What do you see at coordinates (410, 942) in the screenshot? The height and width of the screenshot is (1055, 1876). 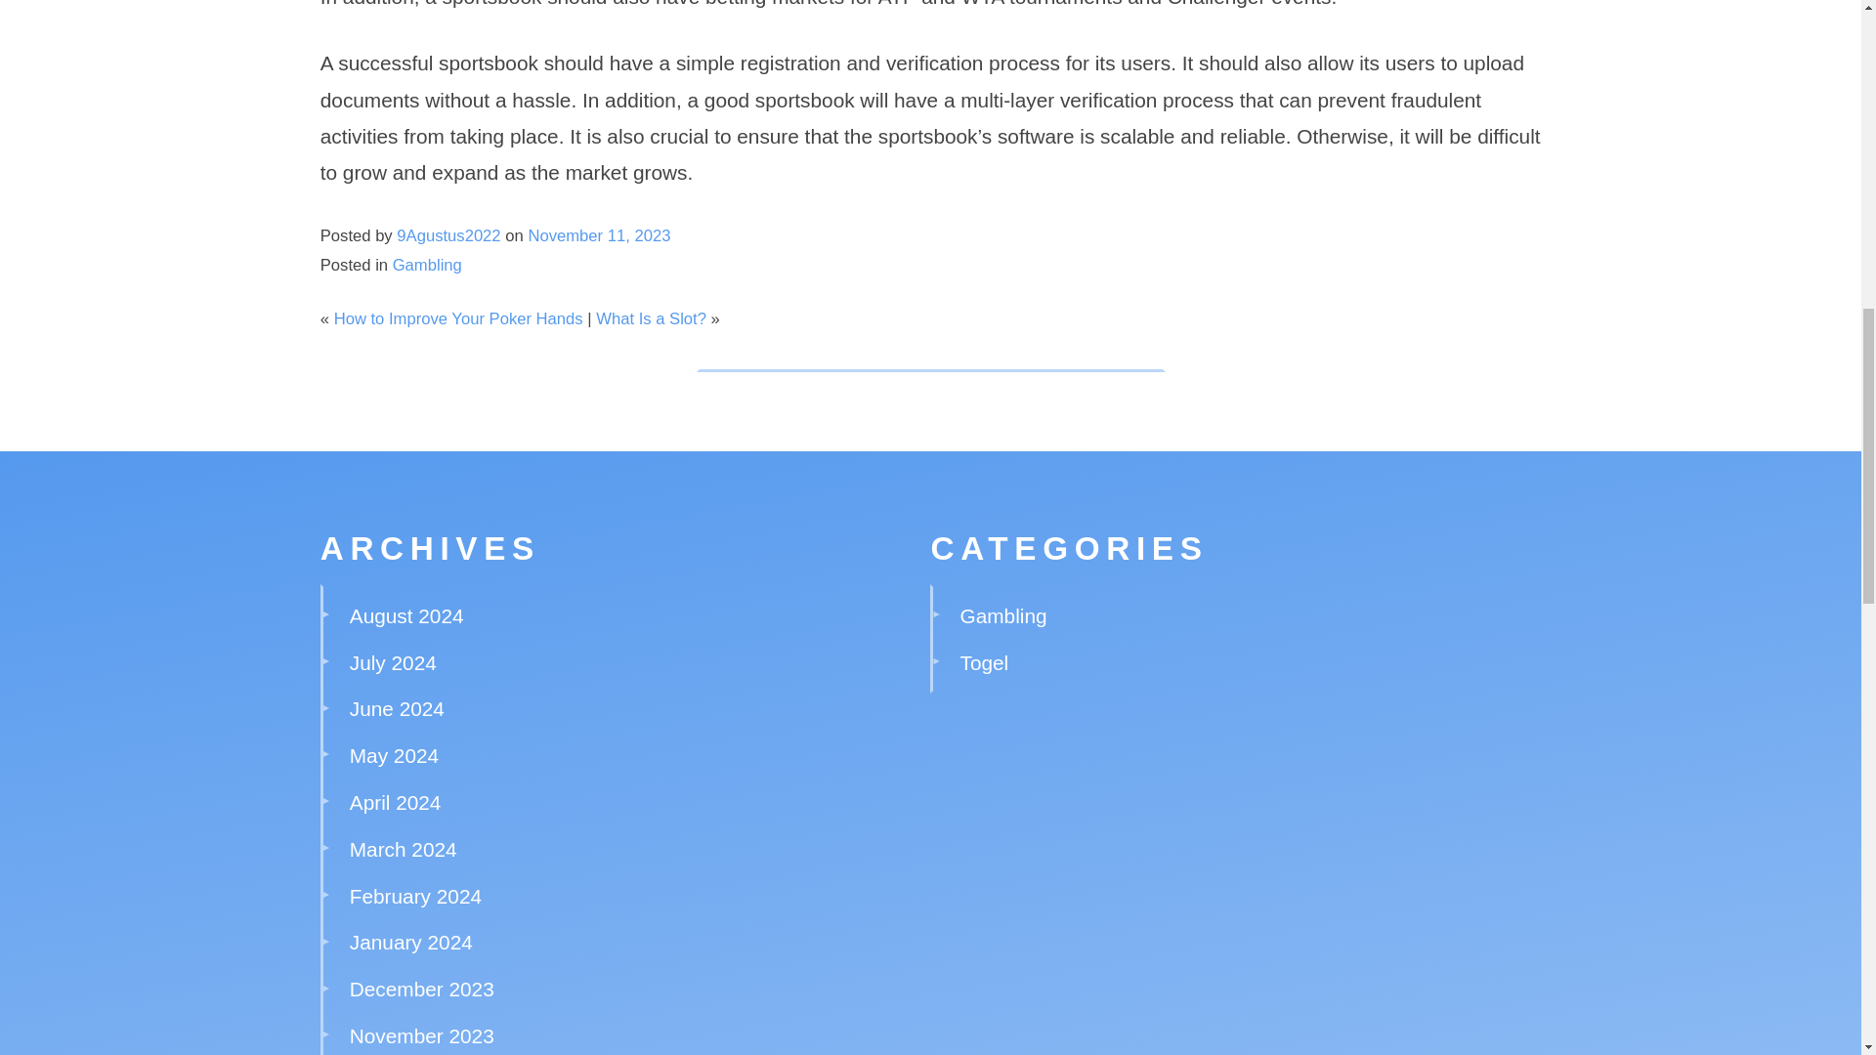 I see `January 2024` at bounding box center [410, 942].